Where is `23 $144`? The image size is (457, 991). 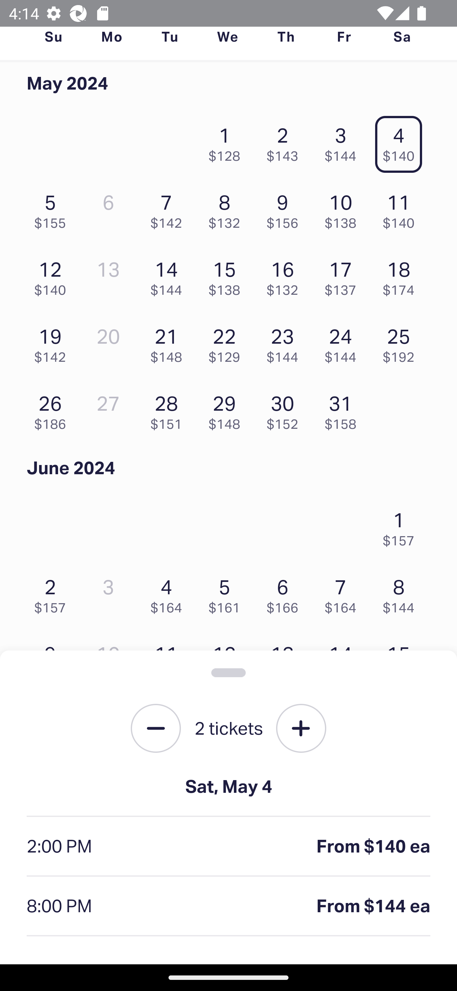 23 $144 is located at coordinates (286, 342).